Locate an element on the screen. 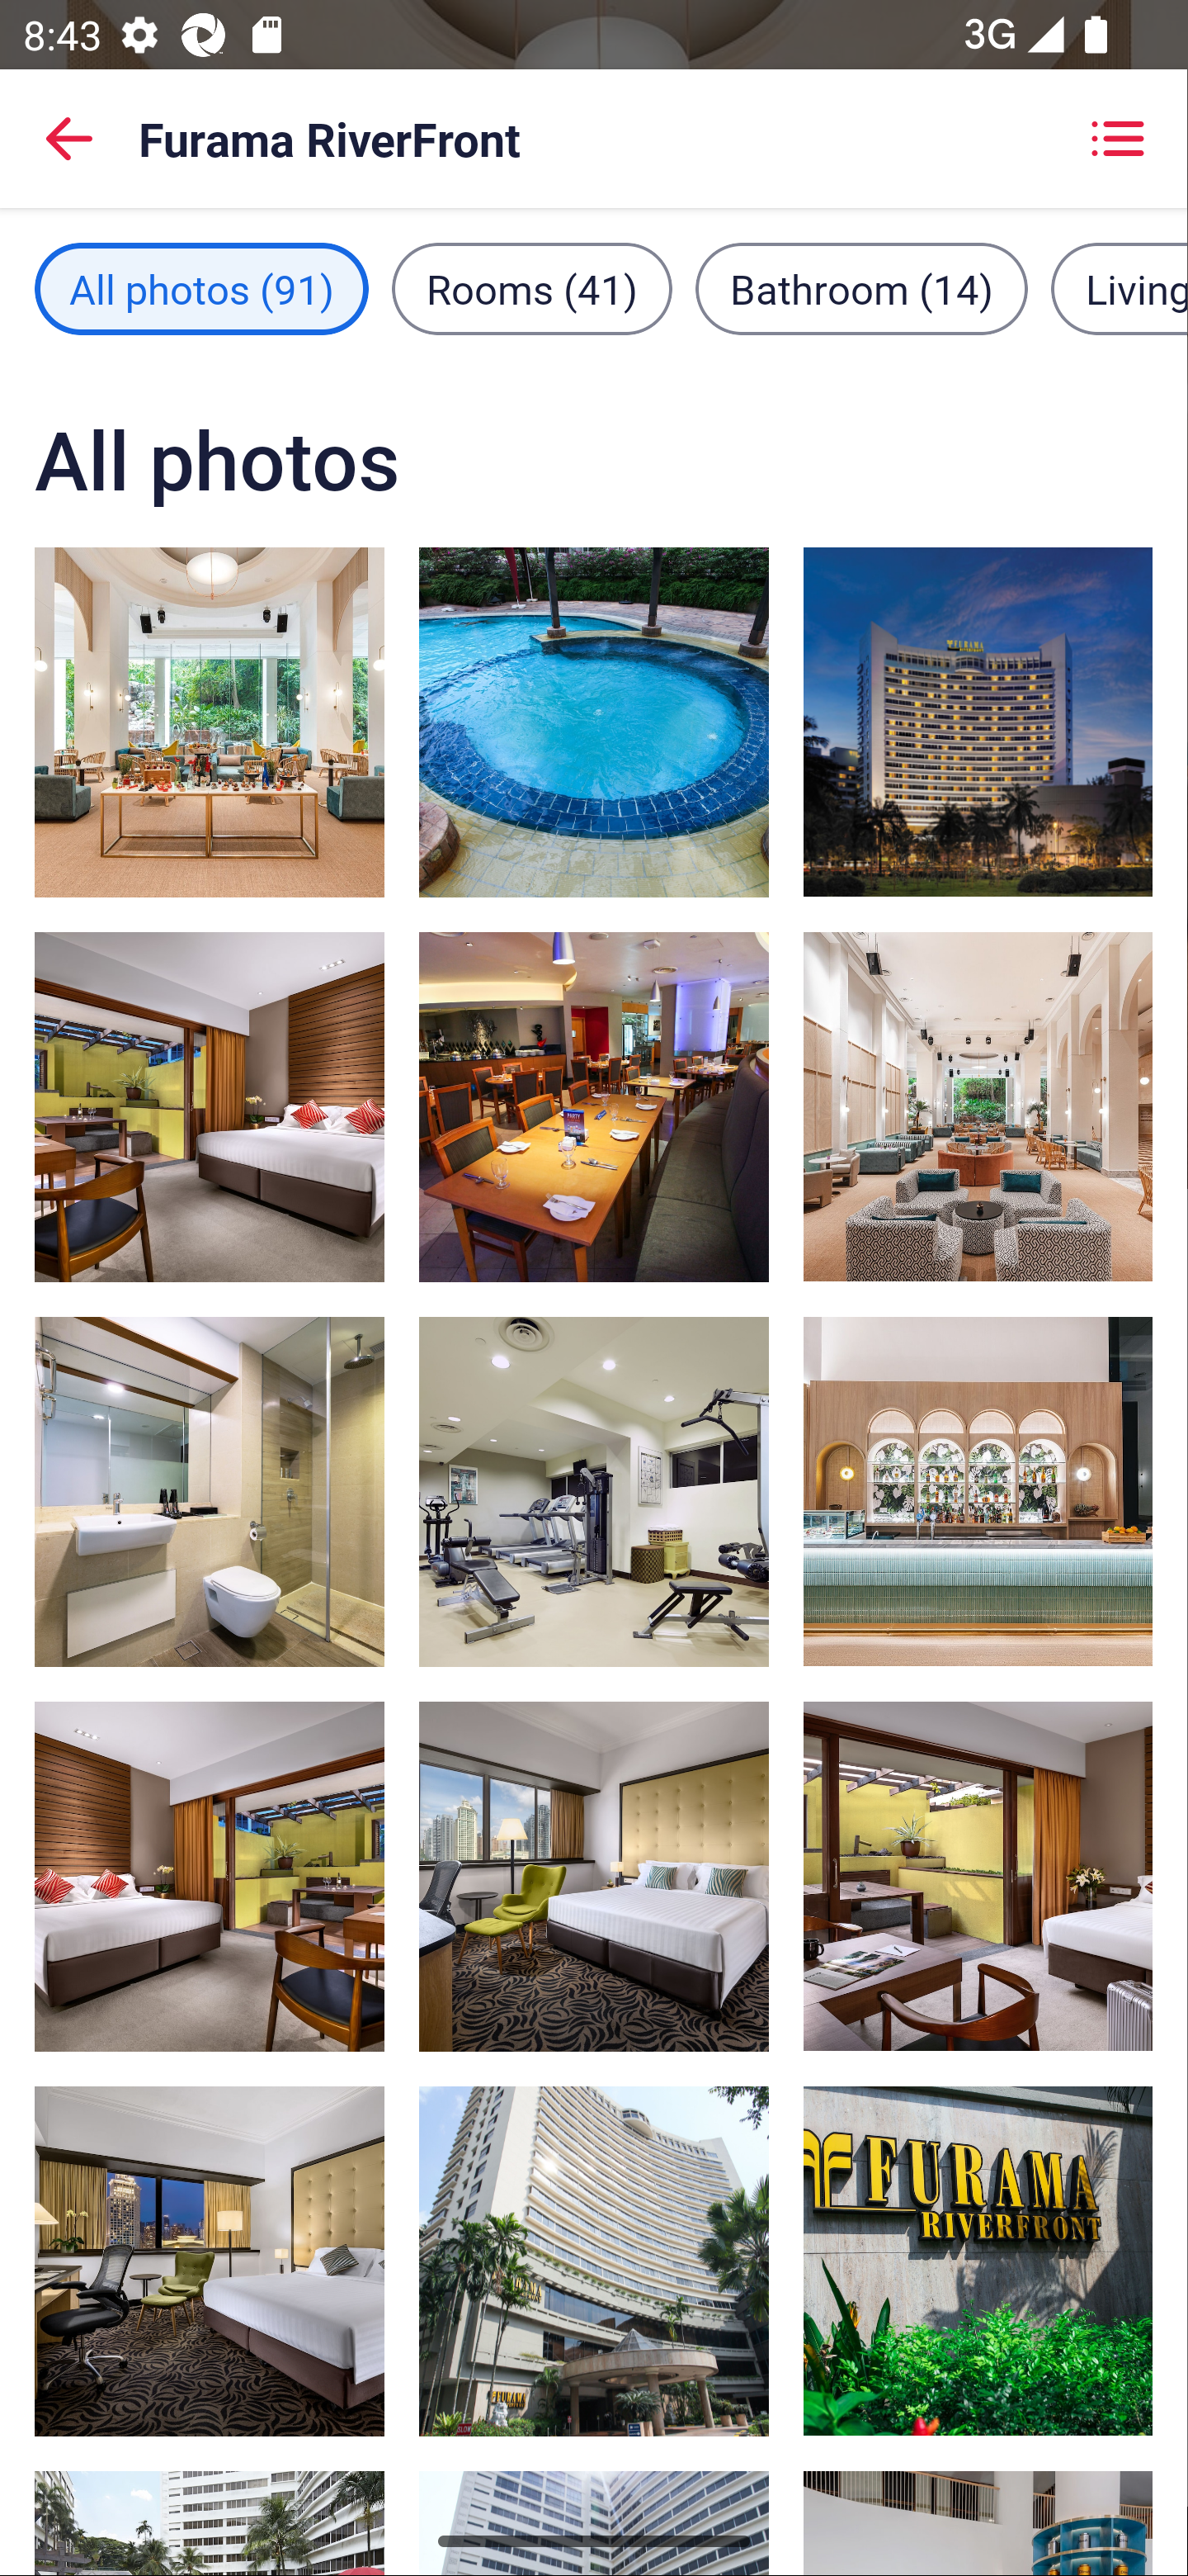 This screenshot has height=2576, width=1188. Lobby lounge, image is located at coordinates (210, 721).